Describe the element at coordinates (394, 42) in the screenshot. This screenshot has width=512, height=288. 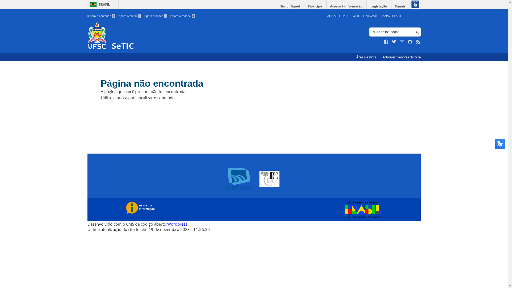
I see `Siga no Twitter` at that location.